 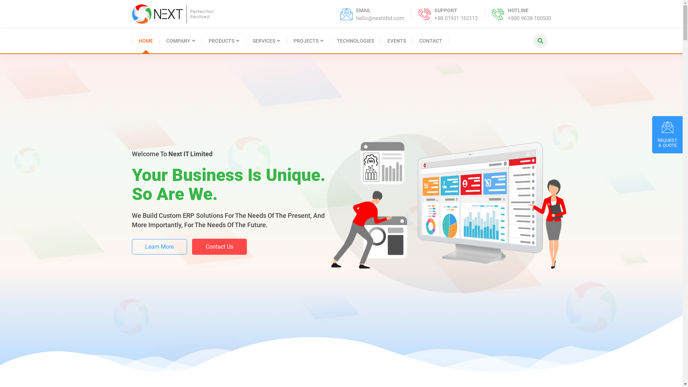 I want to click on SERVICES, so click(x=266, y=41).